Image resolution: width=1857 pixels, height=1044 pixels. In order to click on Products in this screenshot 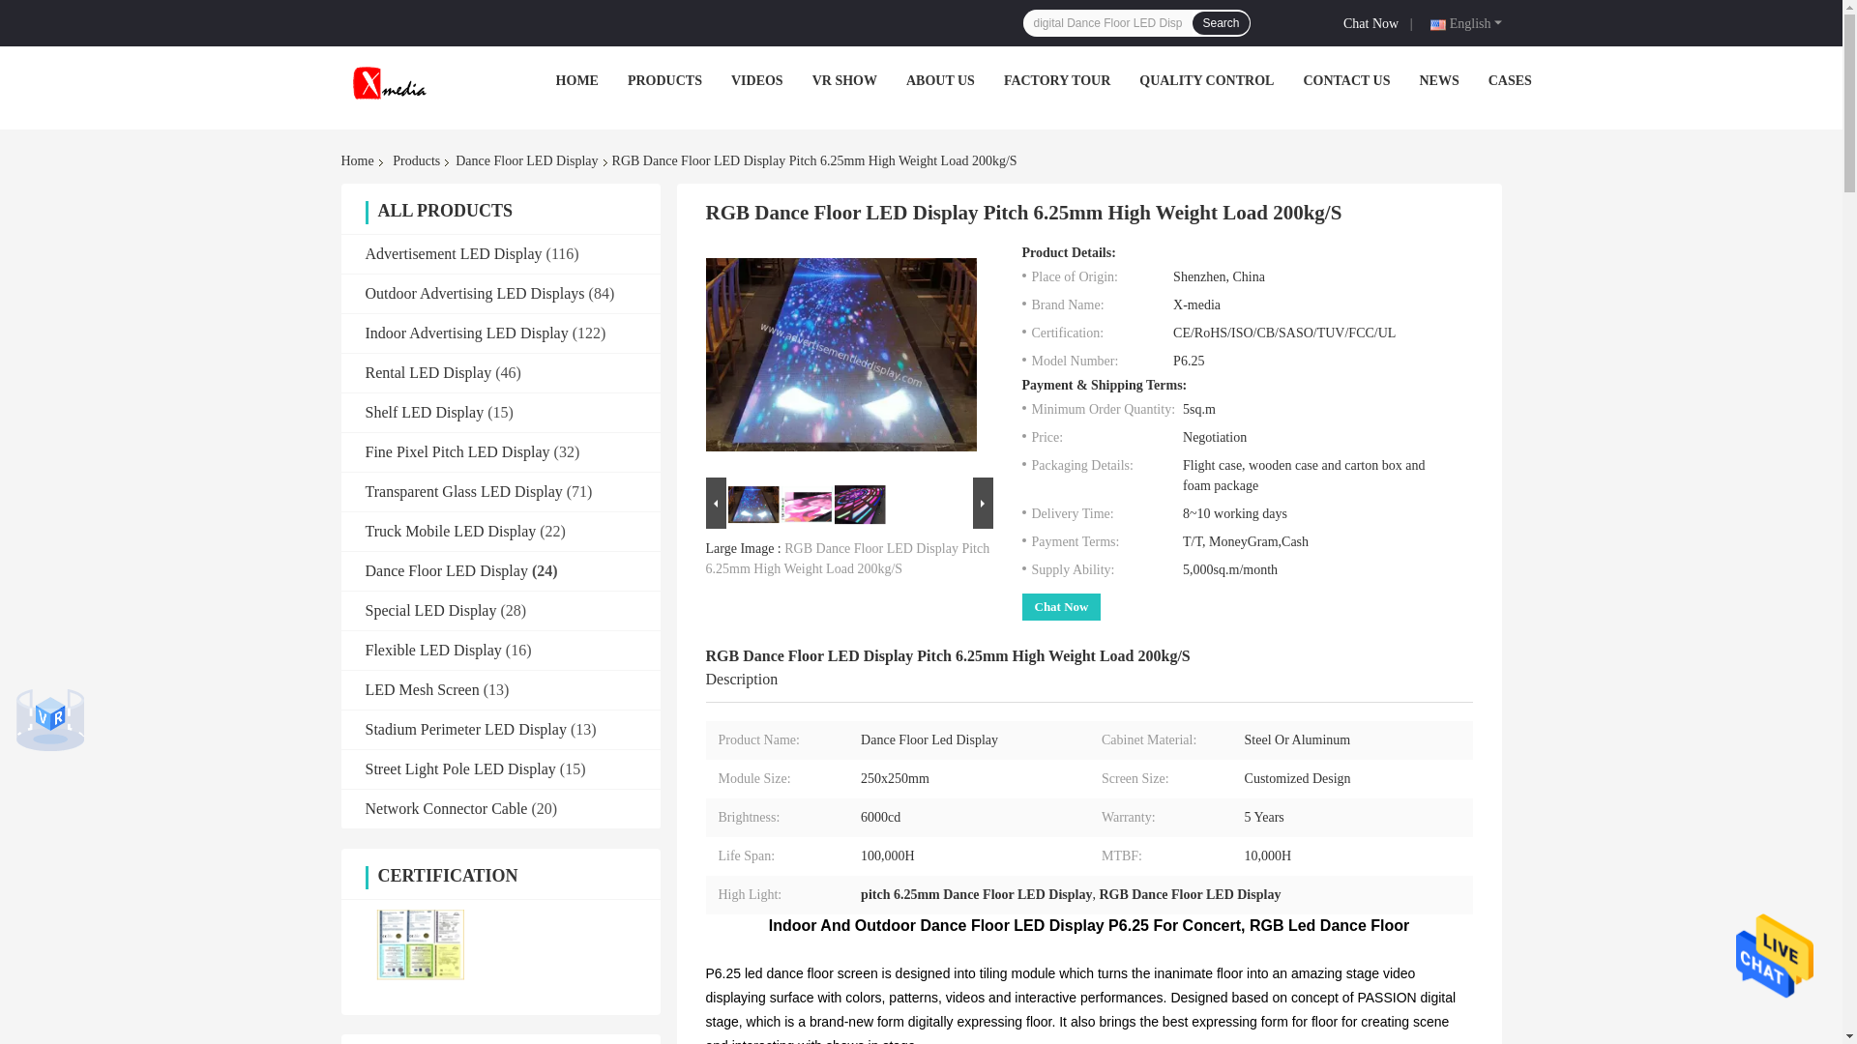, I will do `click(416, 160)`.